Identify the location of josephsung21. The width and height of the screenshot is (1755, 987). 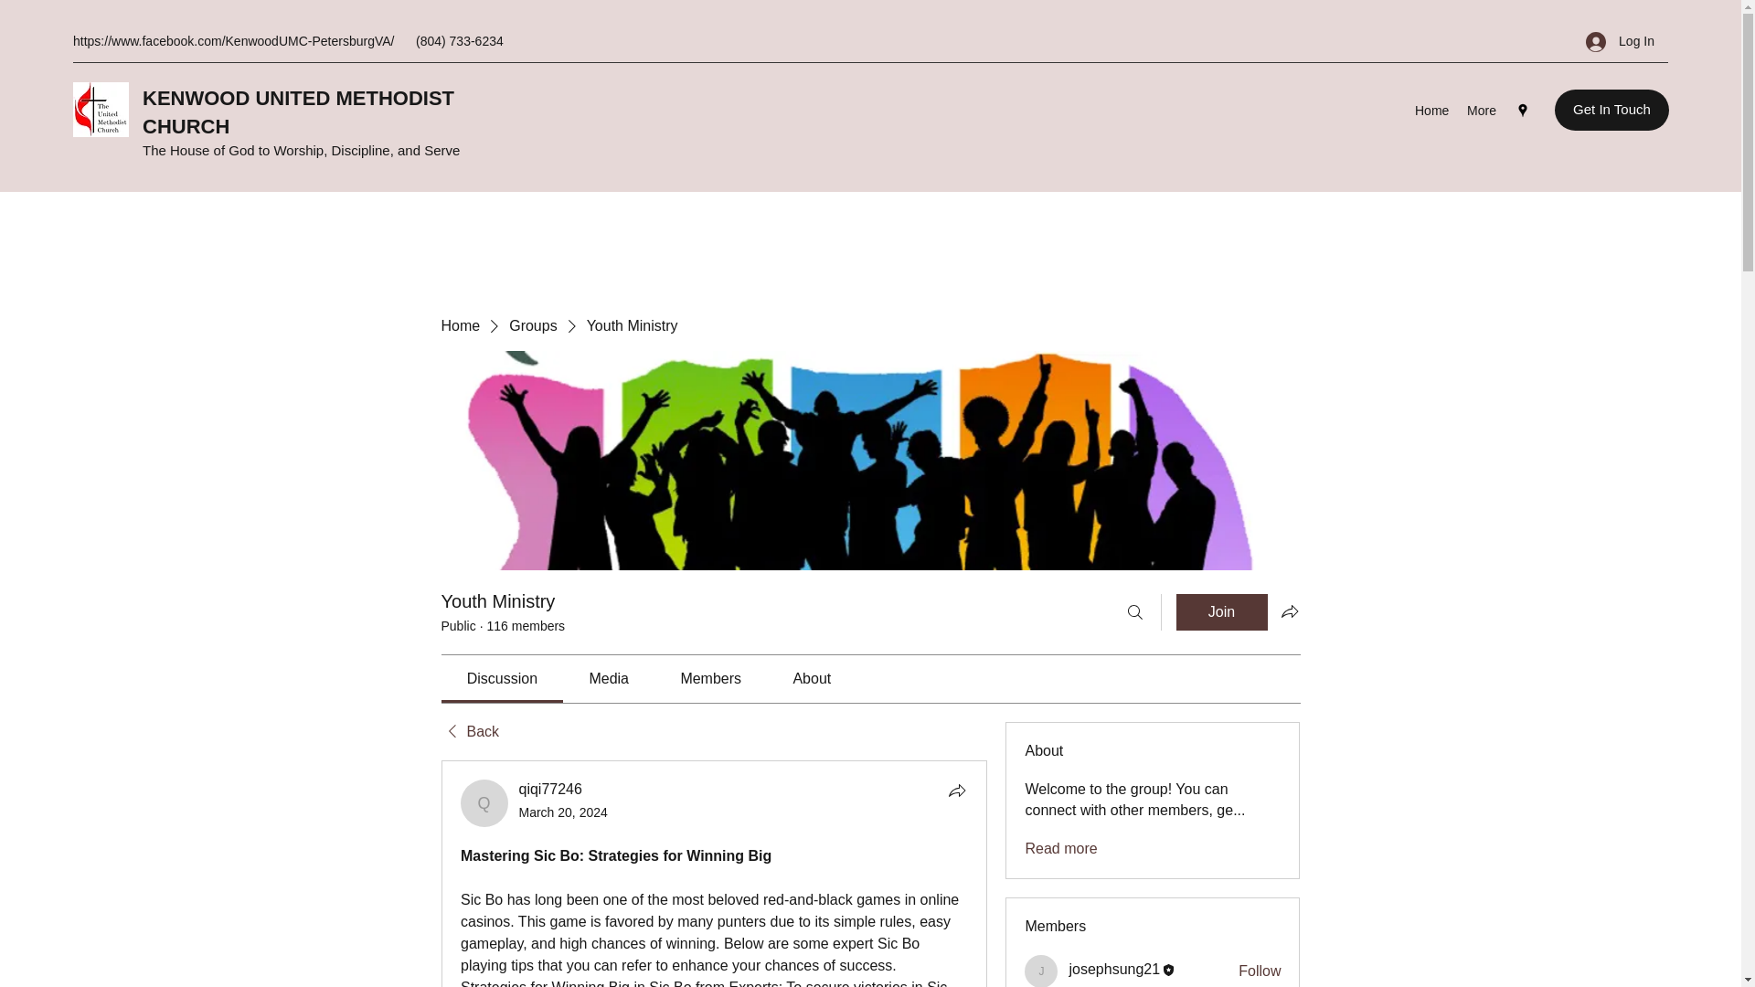
(1114, 969).